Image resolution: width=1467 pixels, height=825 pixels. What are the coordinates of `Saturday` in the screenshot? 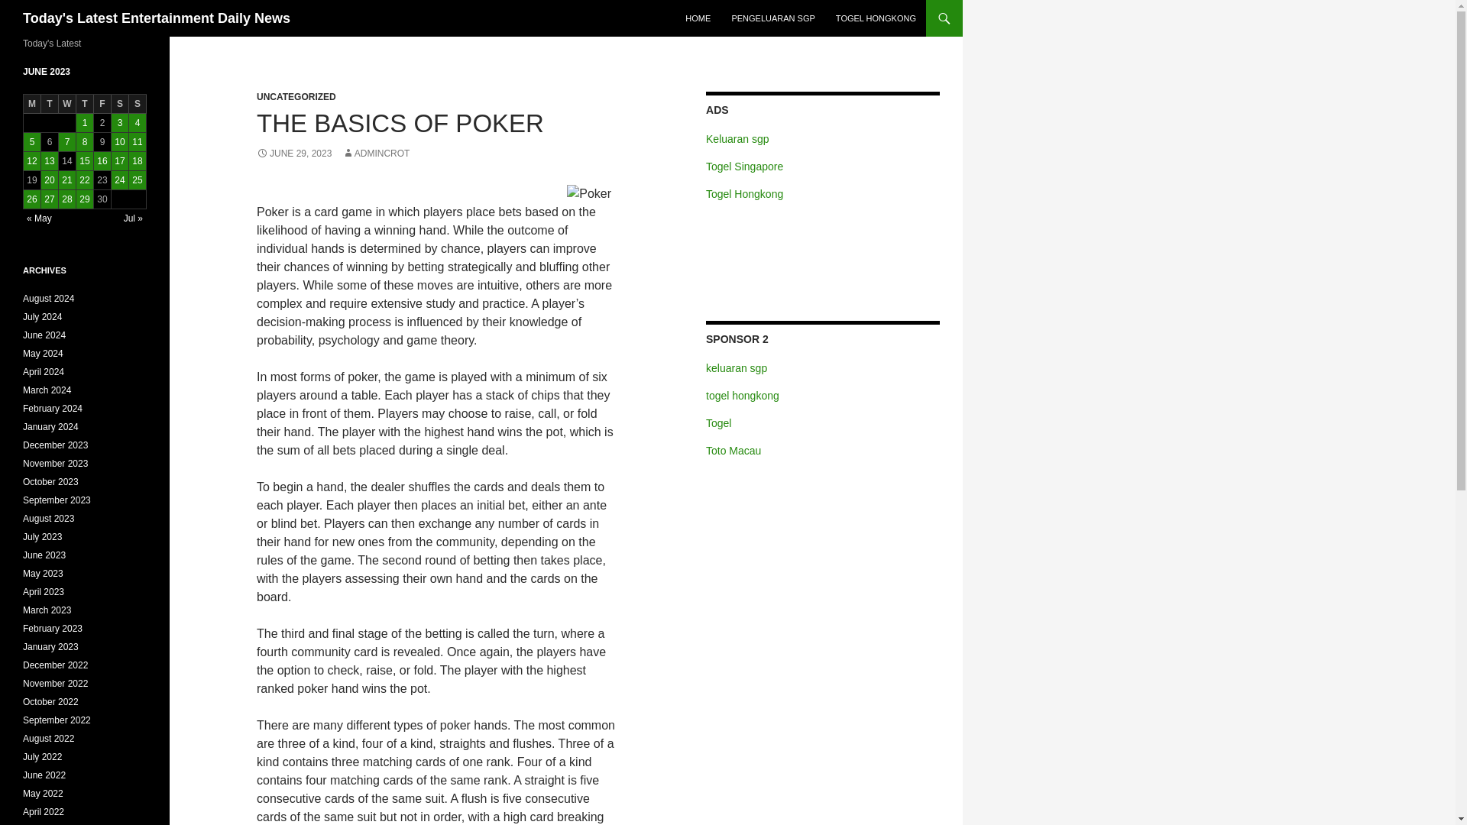 It's located at (119, 104).